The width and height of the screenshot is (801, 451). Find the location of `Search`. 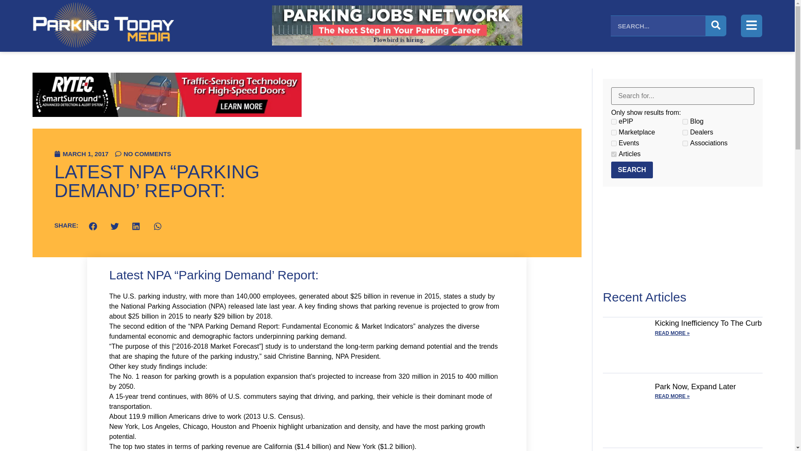

Search is located at coordinates (632, 170).